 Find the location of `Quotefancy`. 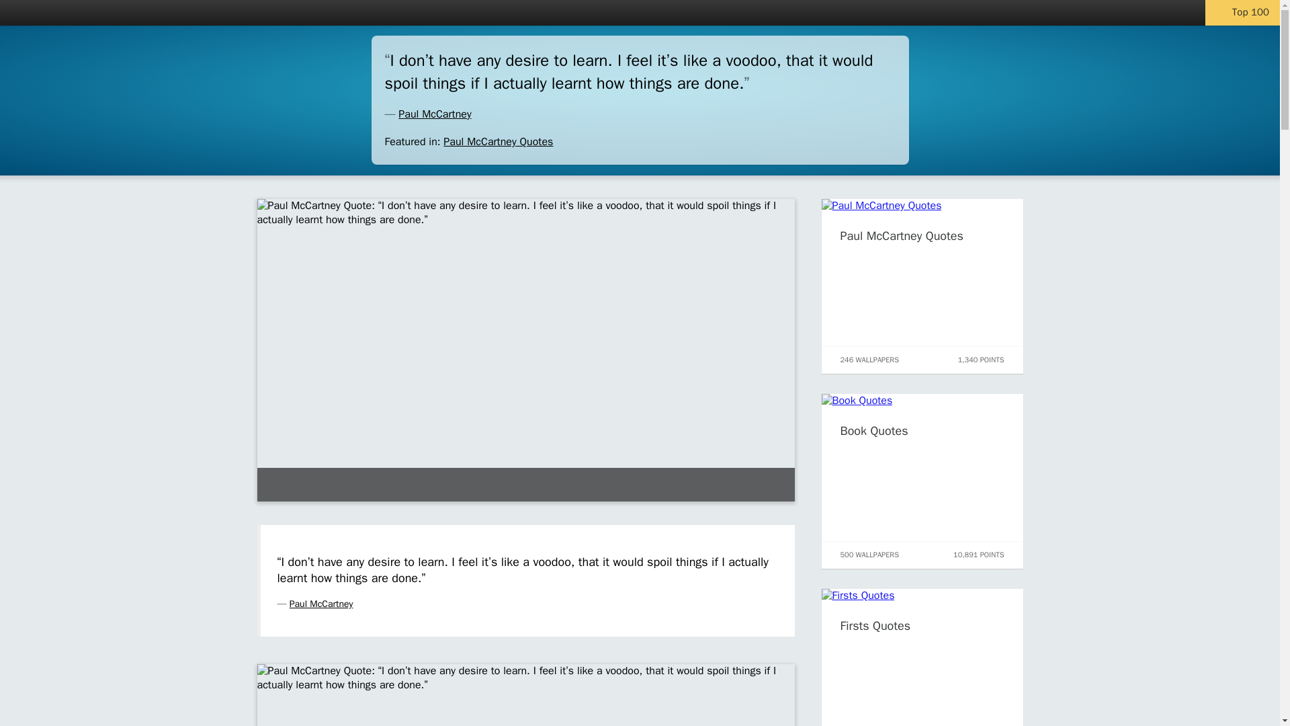

Quotefancy is located at coordinates (51, 12).